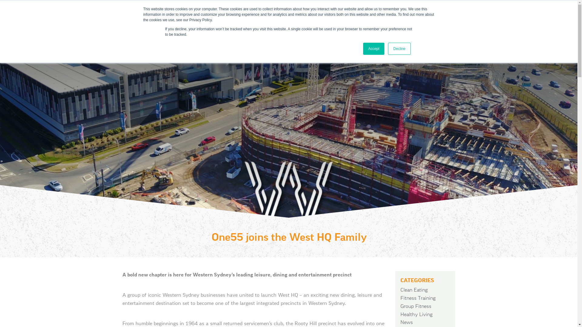  What do you see at coordinates (74, 14) in the screenshot?
I see `Classes` at bounding box center [74, 14].